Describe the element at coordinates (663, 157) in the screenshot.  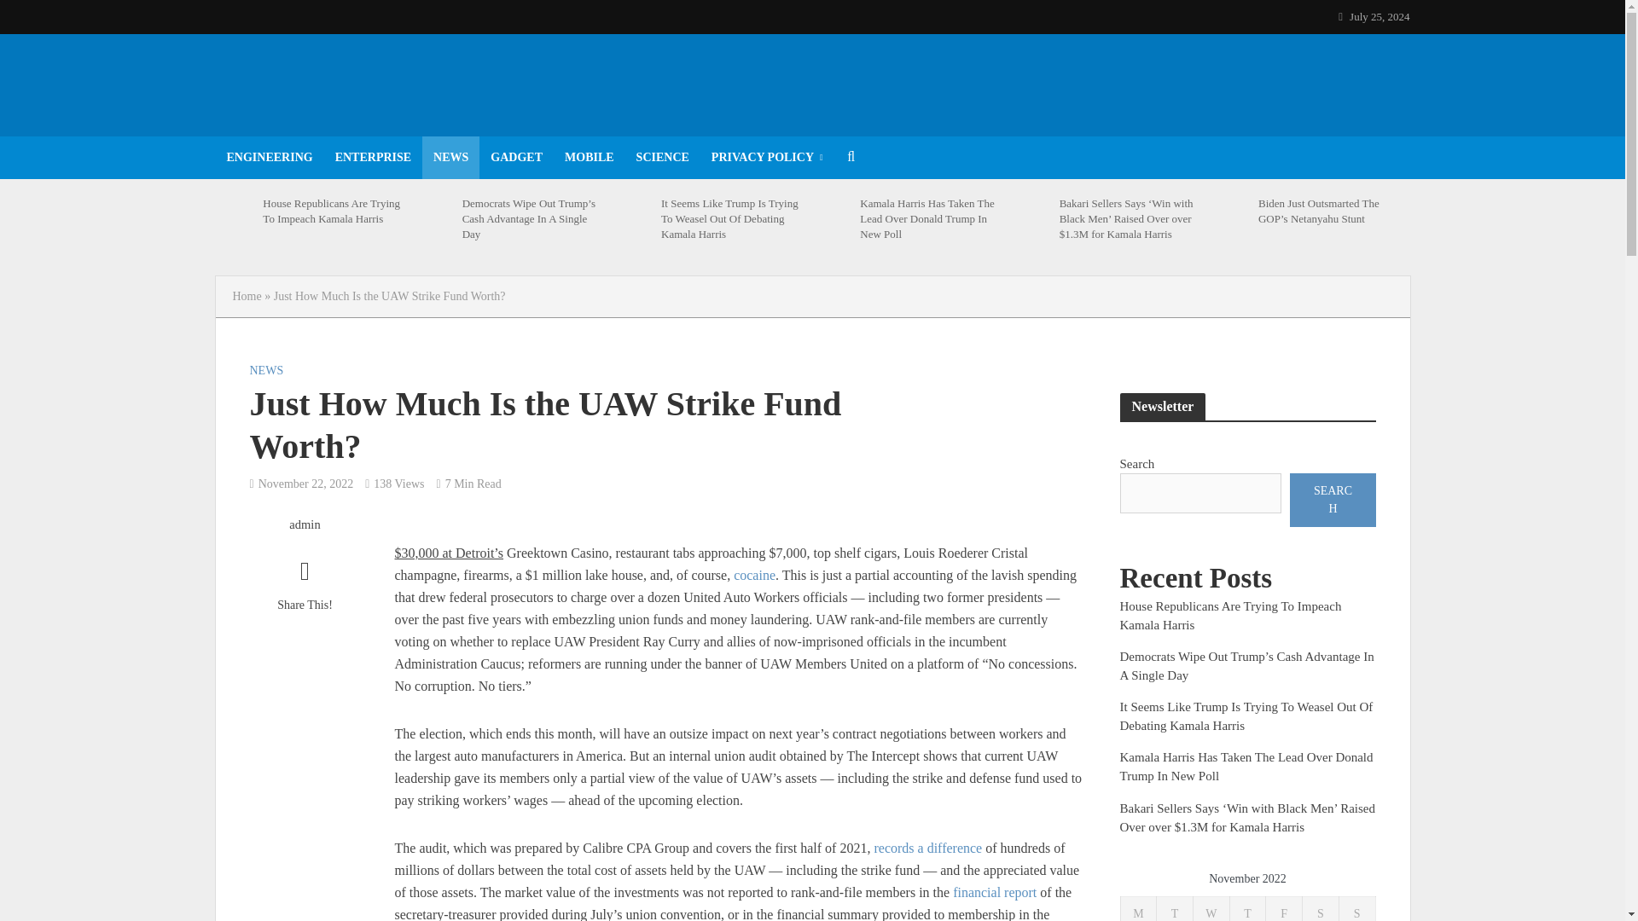
I see `SCIENCE` at that location.